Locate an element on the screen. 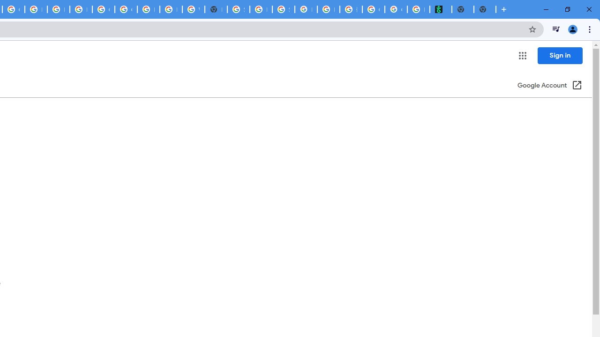  Browse Chrome as a guest - Computer - Google Chrome Help is located at coordinates (36, 9).